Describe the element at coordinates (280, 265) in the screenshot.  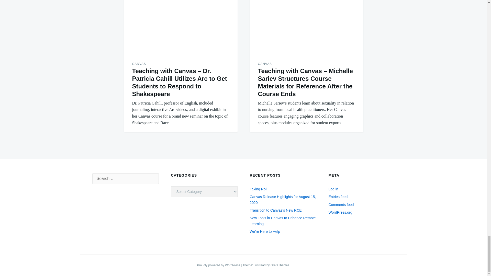
I see `GretaThemes` at that location.